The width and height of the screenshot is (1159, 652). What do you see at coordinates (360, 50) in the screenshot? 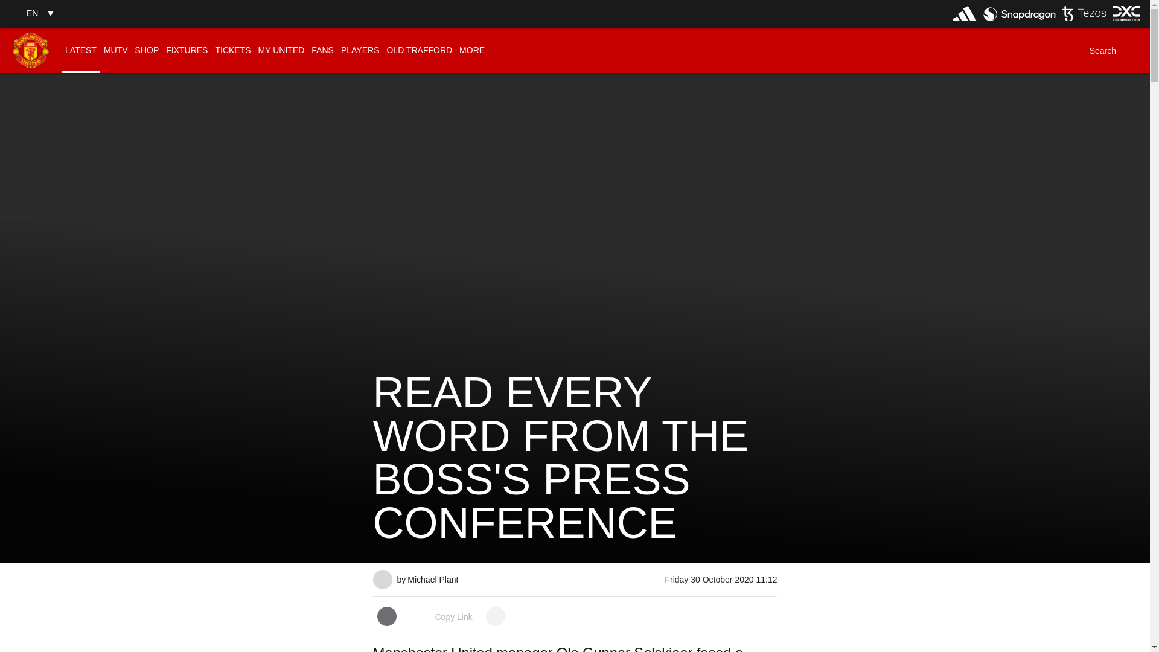
I see `PLAYERS` at bounding box center [360, 50].